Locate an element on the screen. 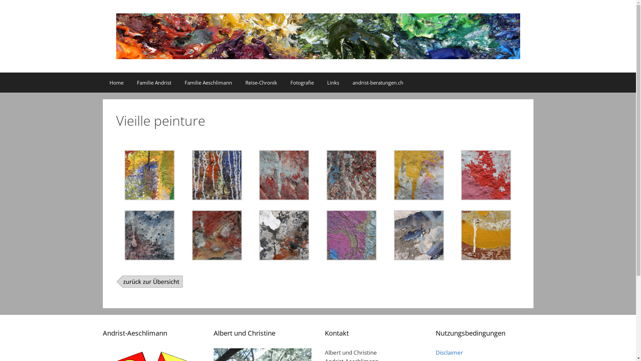 The image size is (641, 361). Links is located at coordinates (333, 83).